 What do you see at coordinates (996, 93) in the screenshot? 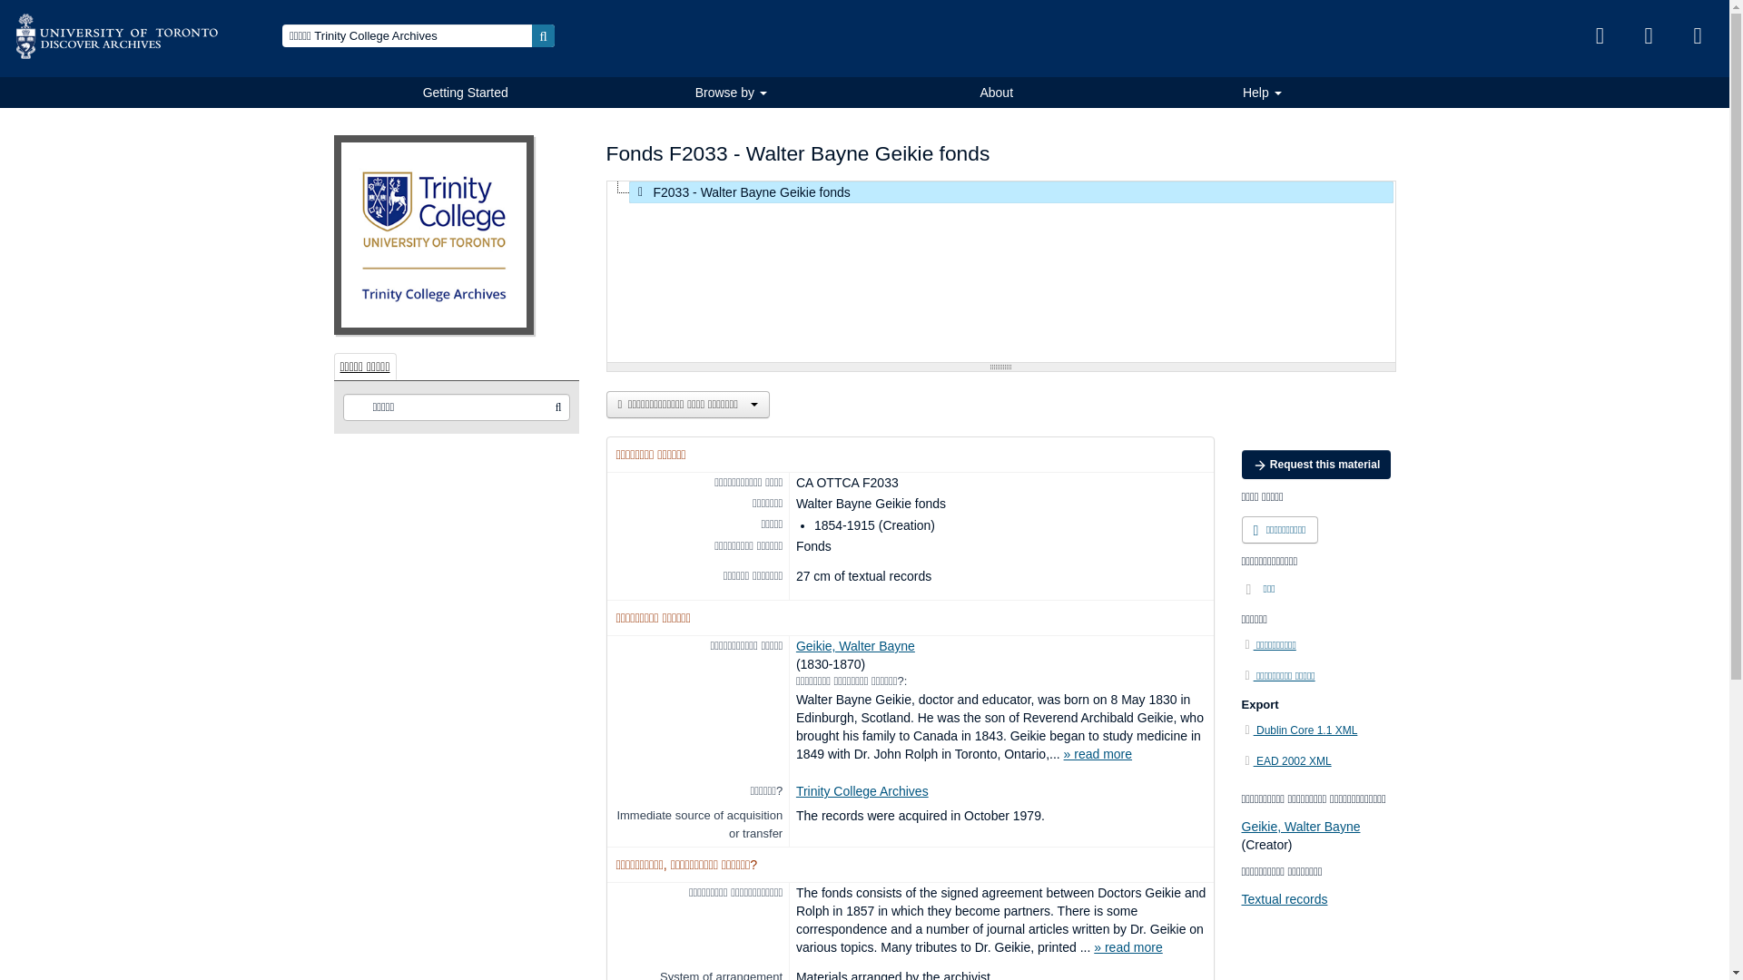
I see `About` at bounding box center [996, 93].